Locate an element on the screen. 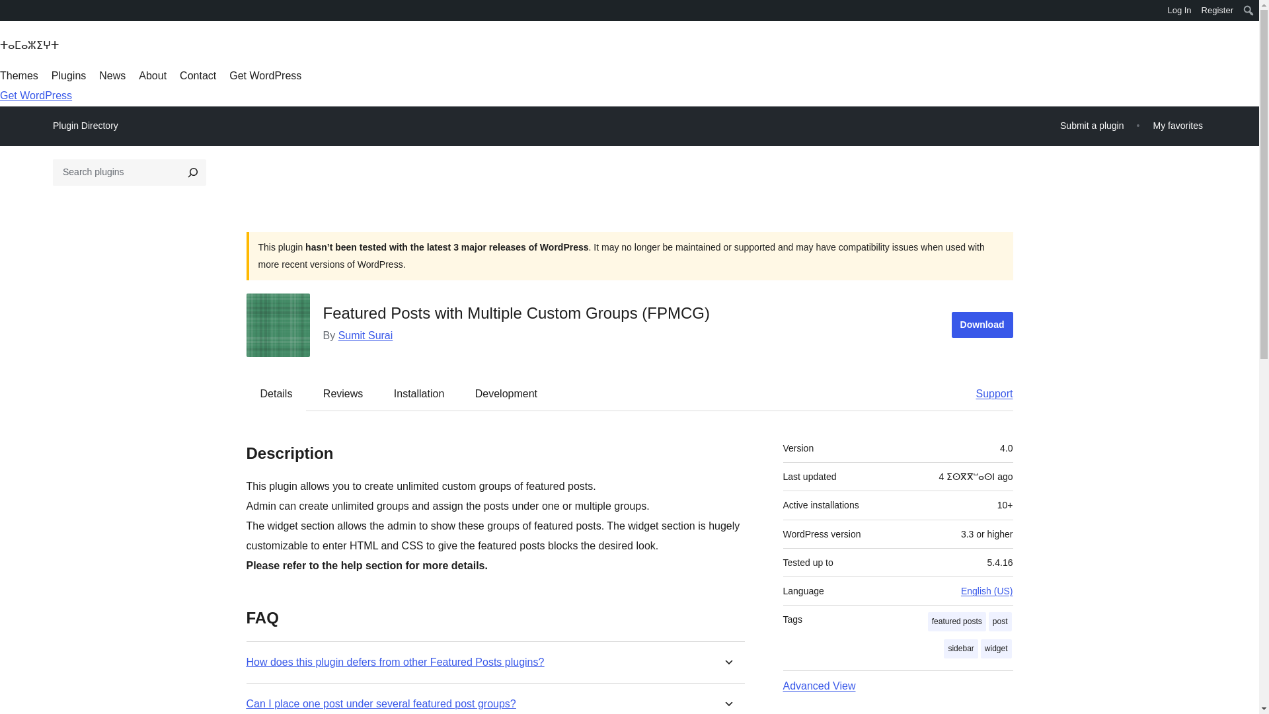 Image resolution: width=1269 pixels, height=714 pixels. Details is located at coordinates (276, 393).